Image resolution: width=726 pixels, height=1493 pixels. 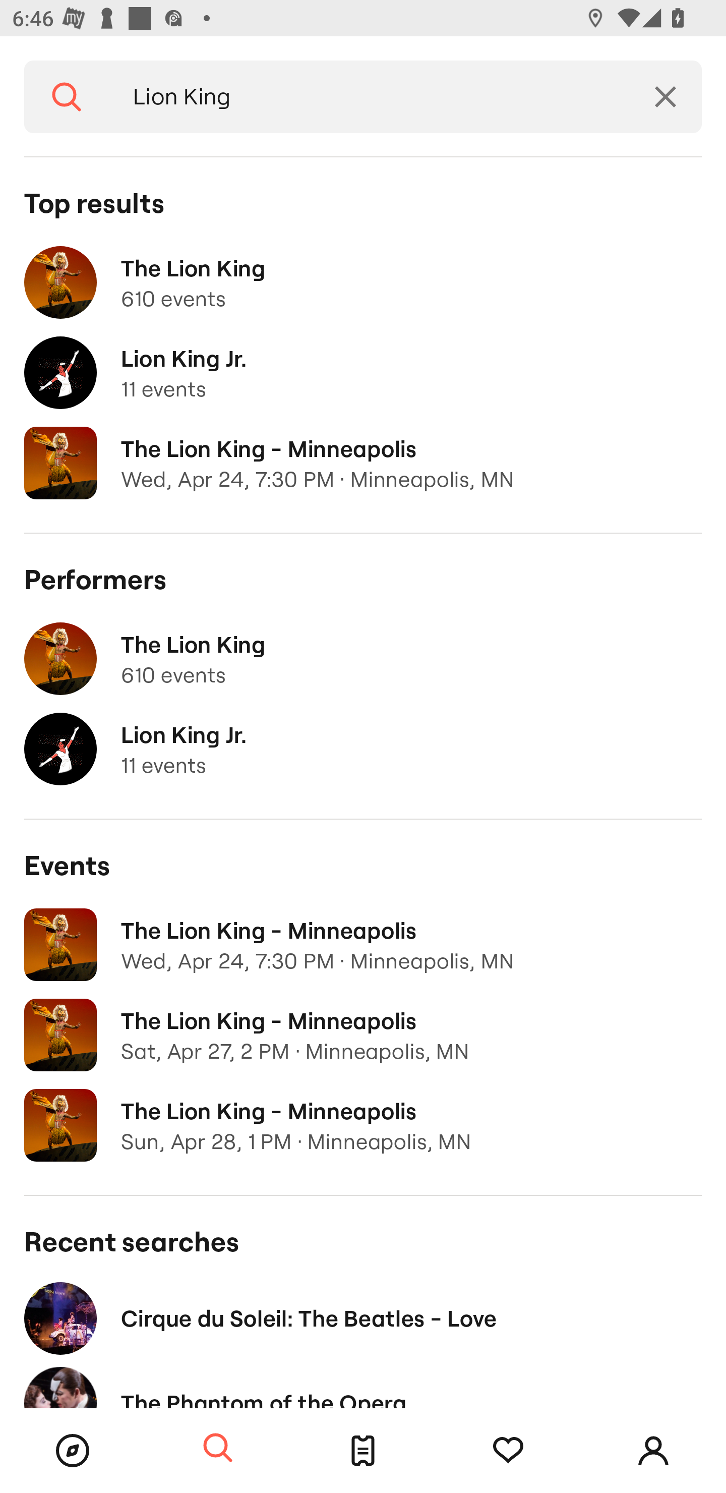 What do you see at coordinates (369, 97) in the screenshot?
I see `Lion King` at bounding box center [369, 97].